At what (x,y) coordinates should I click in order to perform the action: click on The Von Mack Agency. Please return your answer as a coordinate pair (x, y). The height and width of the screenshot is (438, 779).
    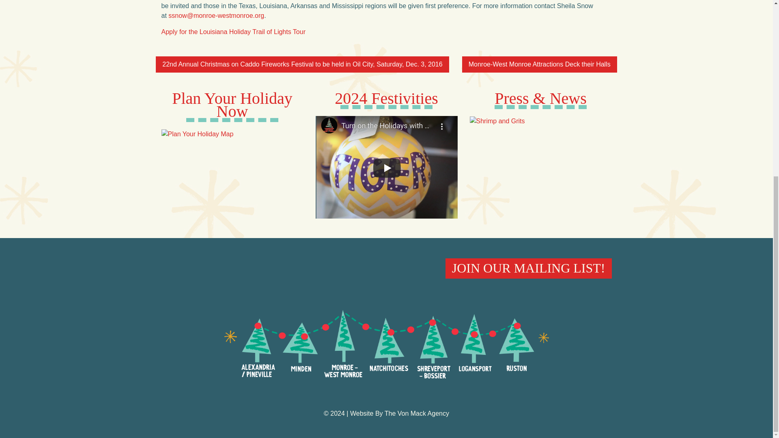
    Looking at the image, I should click on (417, 413).